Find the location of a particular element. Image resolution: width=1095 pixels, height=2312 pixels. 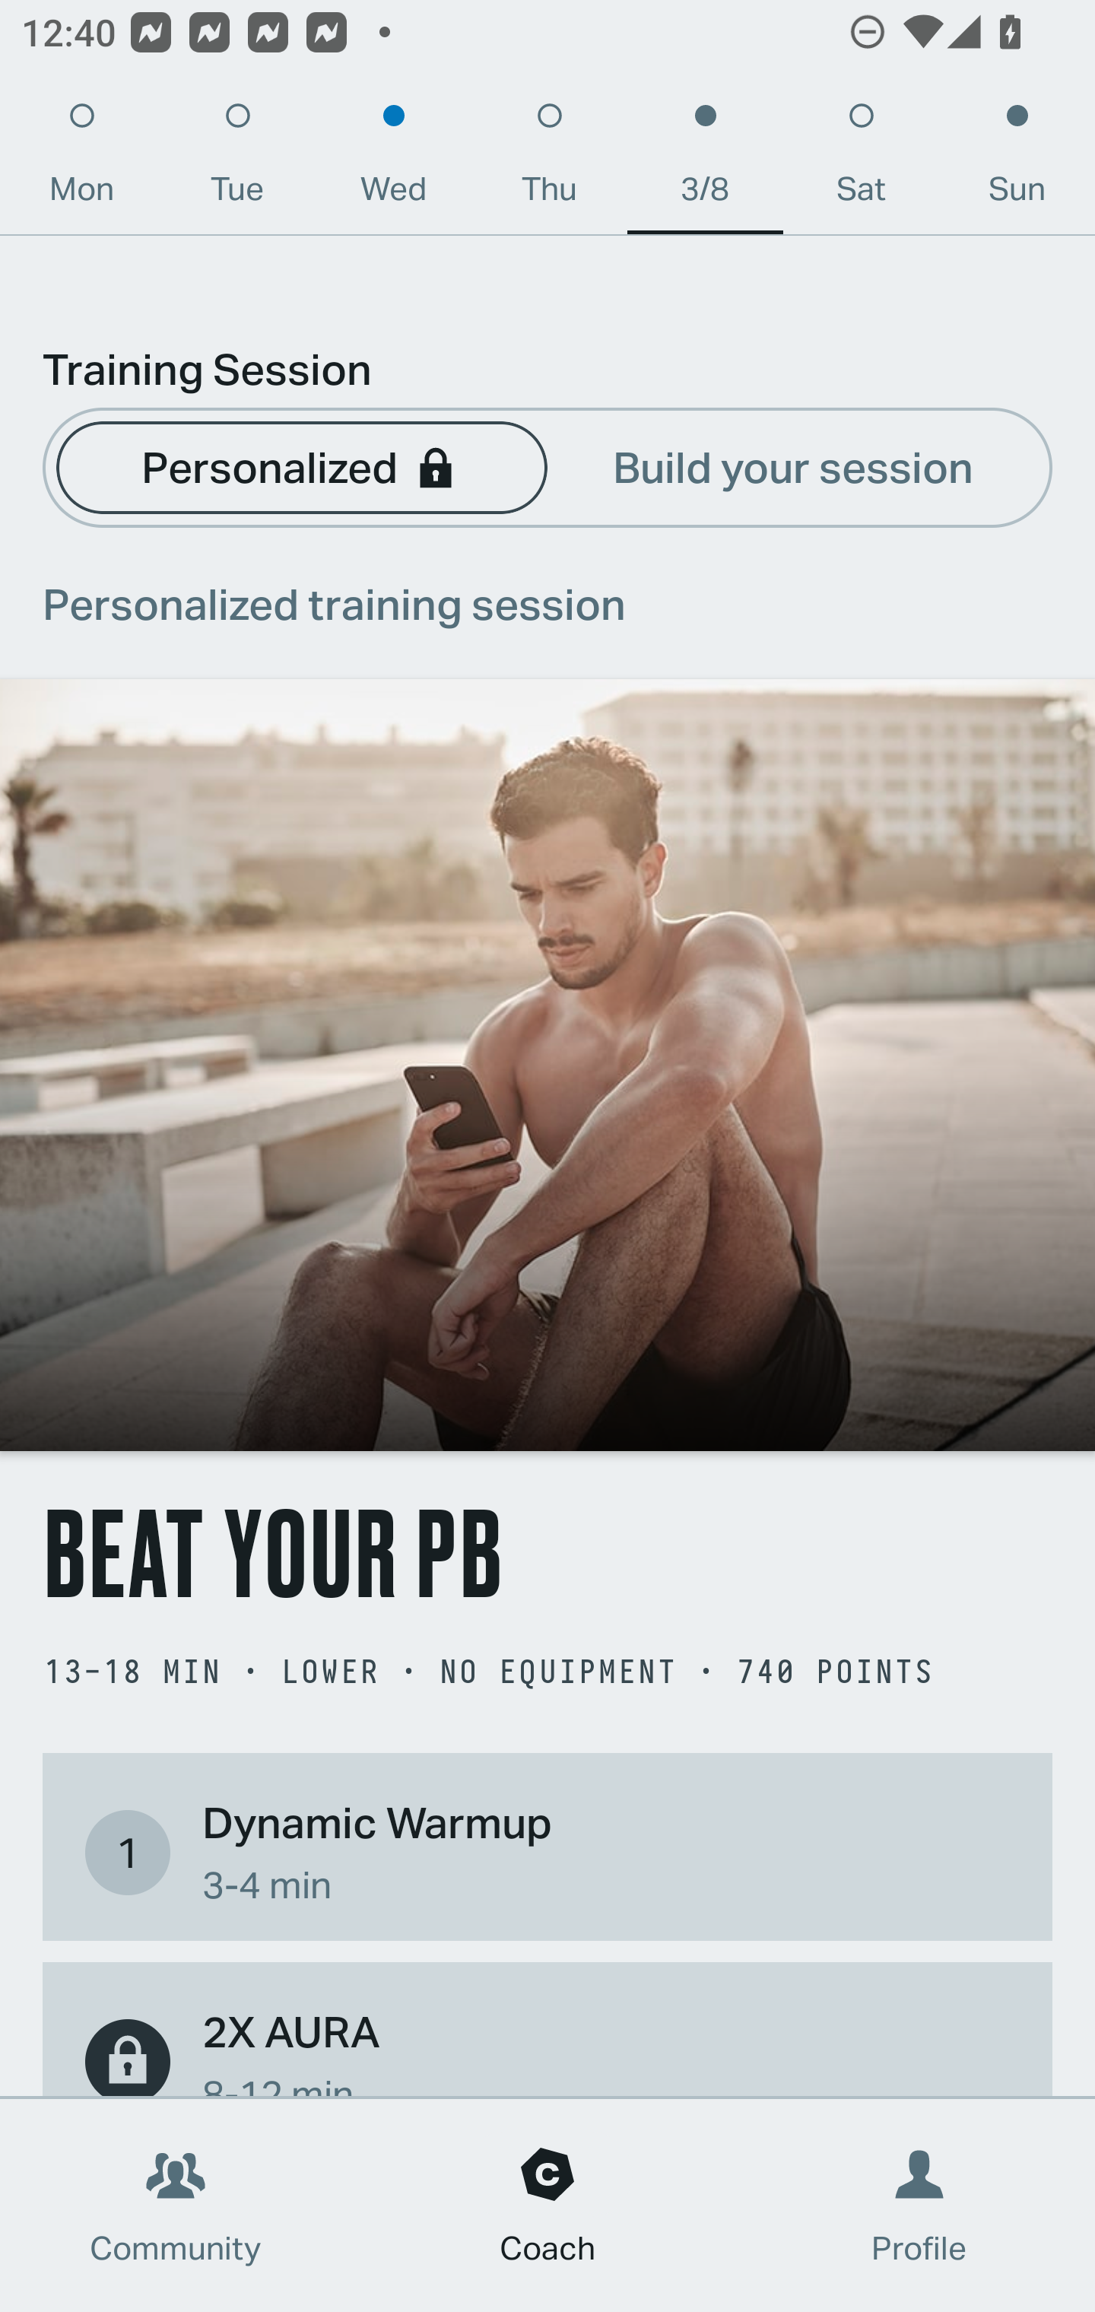

3/8 is located at coordinates (705, 160).